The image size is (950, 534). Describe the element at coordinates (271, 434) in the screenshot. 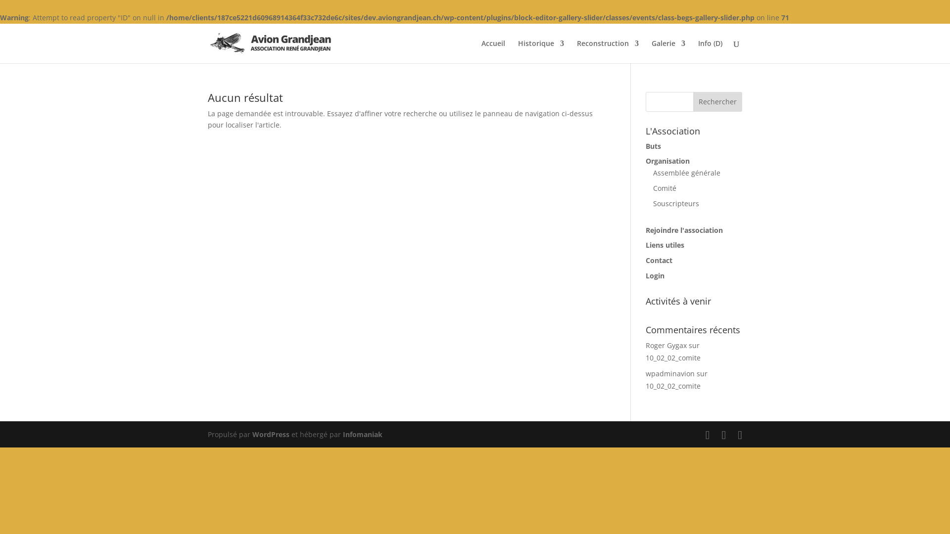

I see `WordPress` at that location.